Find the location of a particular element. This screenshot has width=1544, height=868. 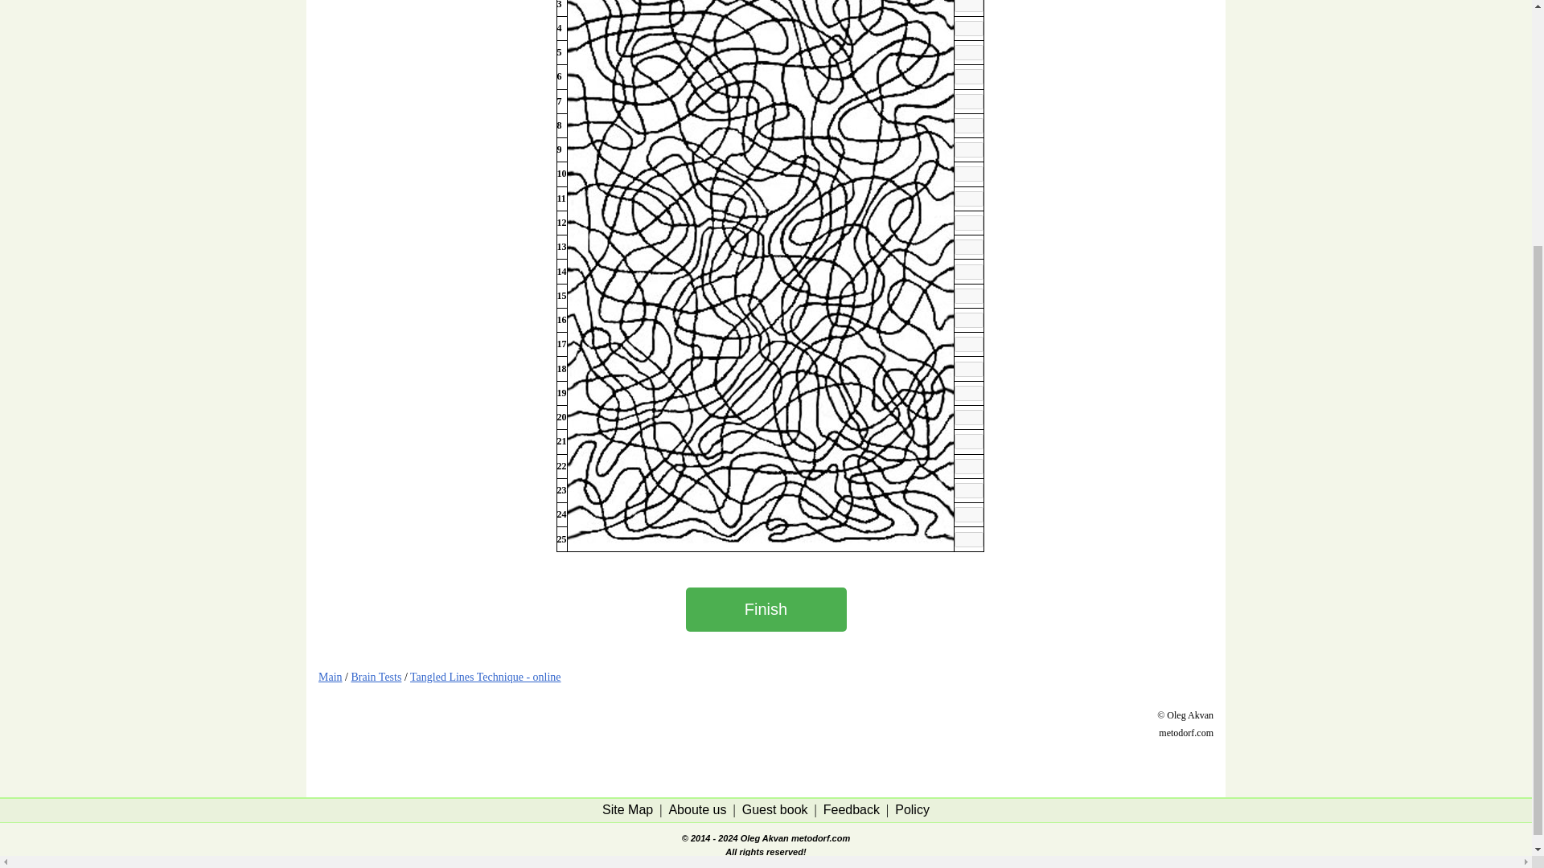

Aboute us is located at coordinates (696, 810).